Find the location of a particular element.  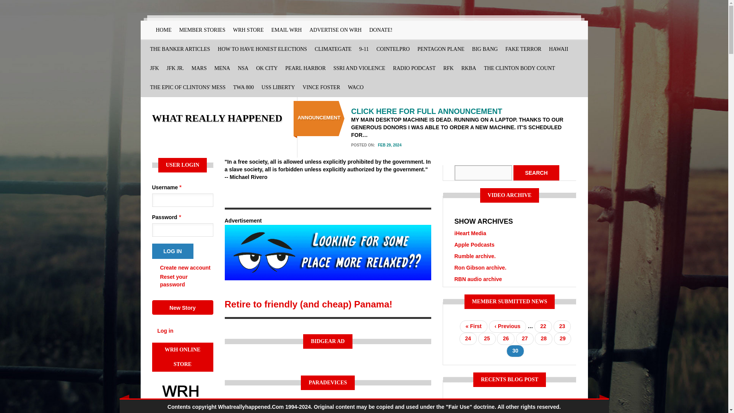

RKBA is located at coordinates (469, 68).